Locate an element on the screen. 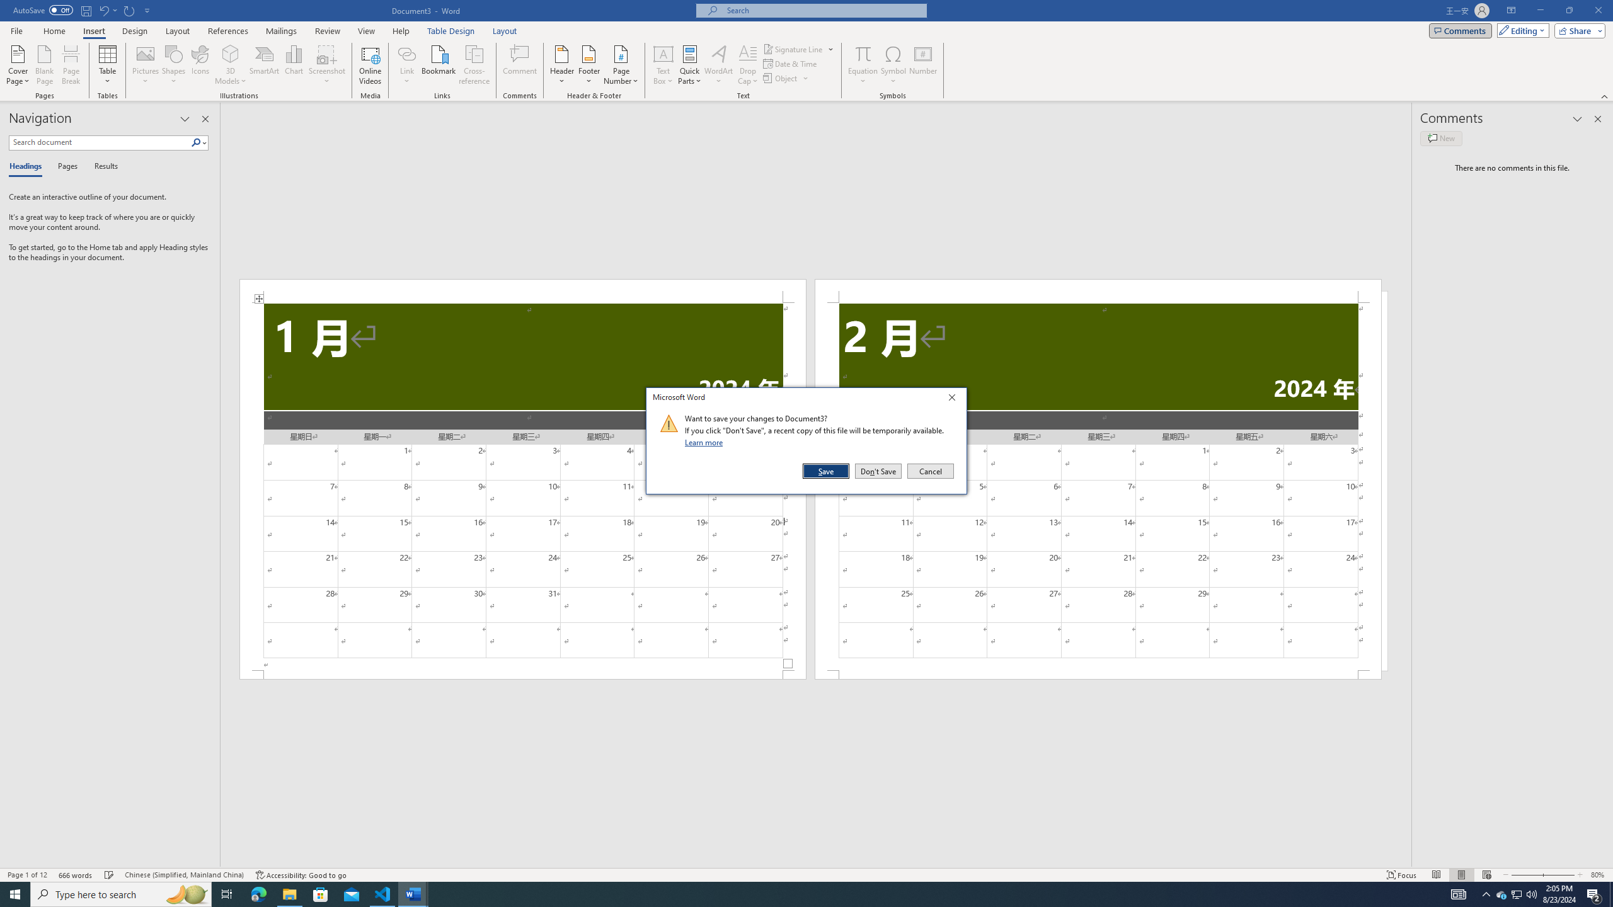 This screenshot has height=907, width=1613. Microsoft Store is located at coordinates (321, 894).